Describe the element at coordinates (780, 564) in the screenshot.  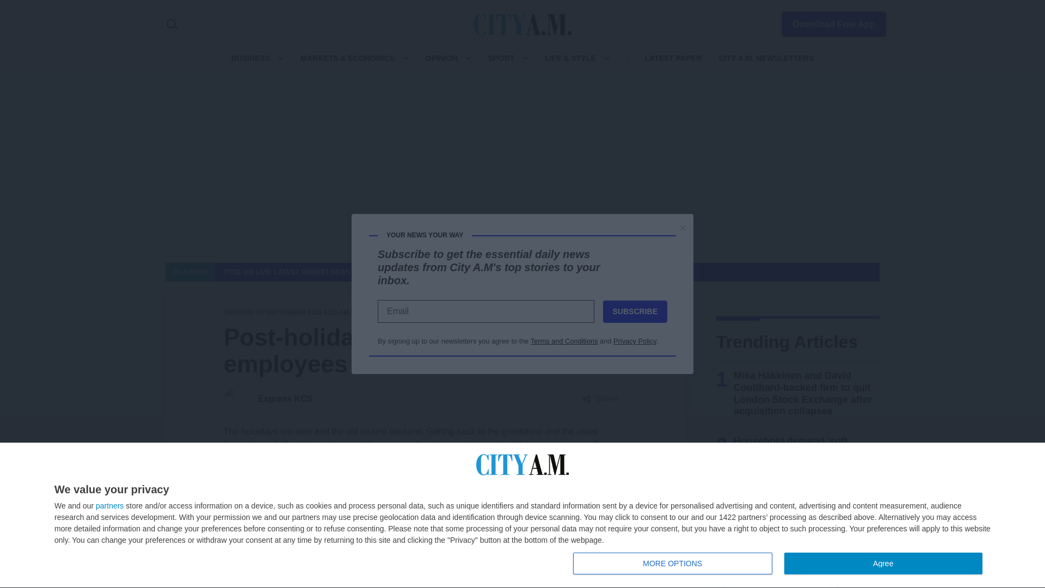
I see `BUSINESS` at that location.